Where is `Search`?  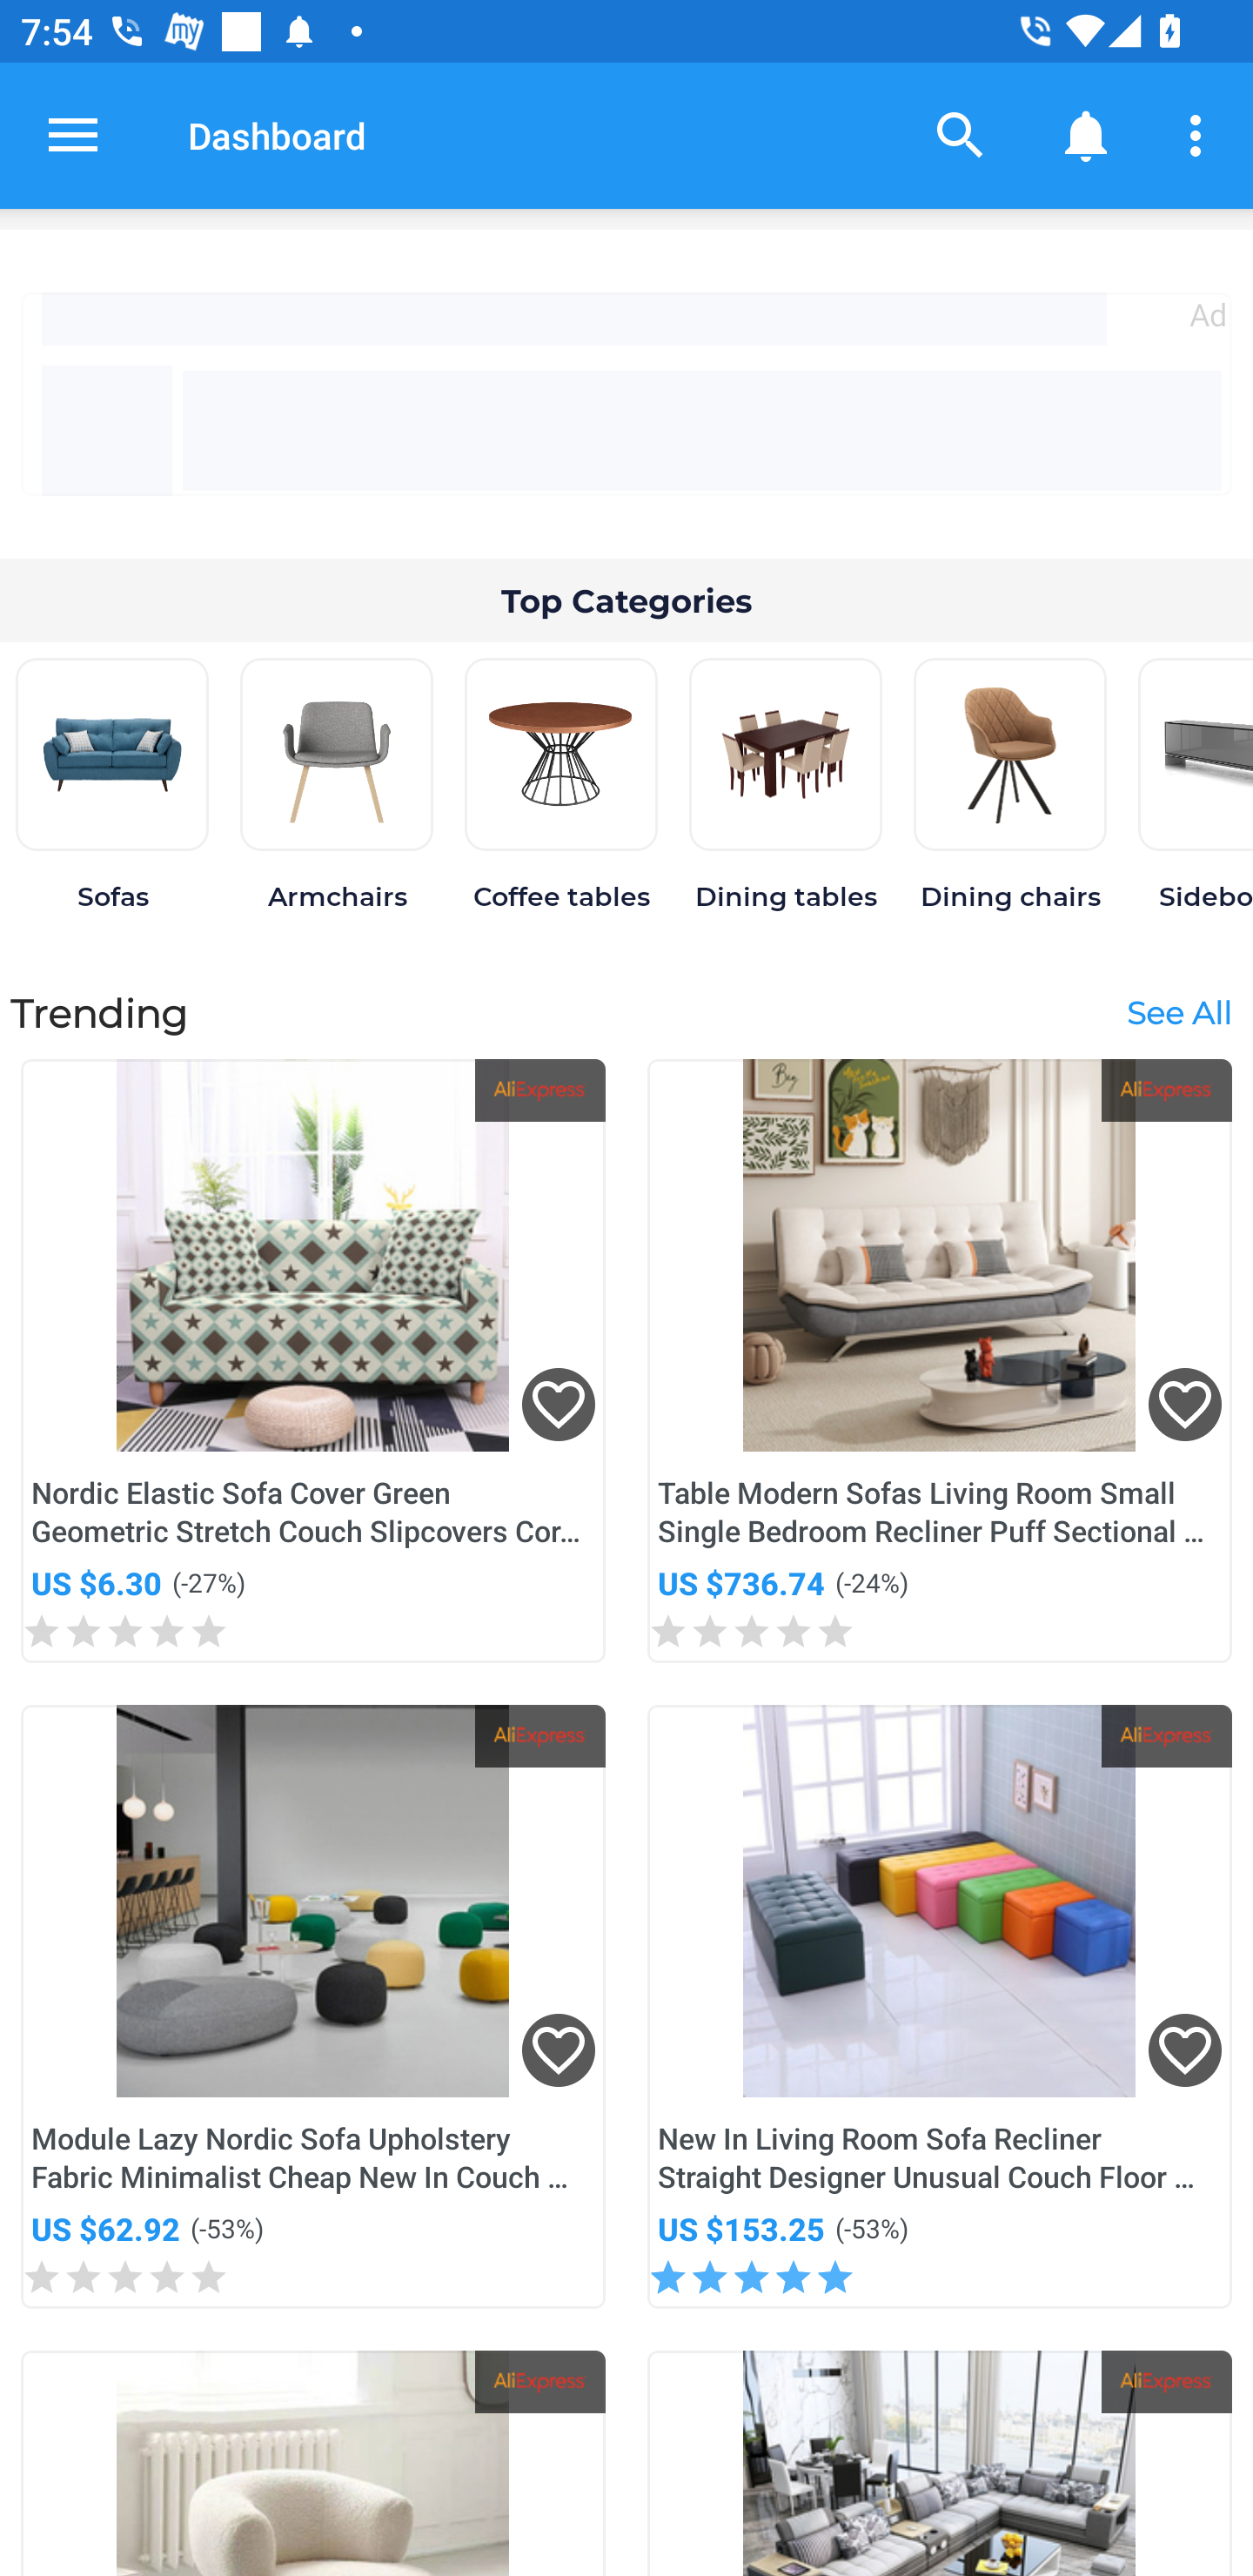
Search is located at coordinates (961, 134).